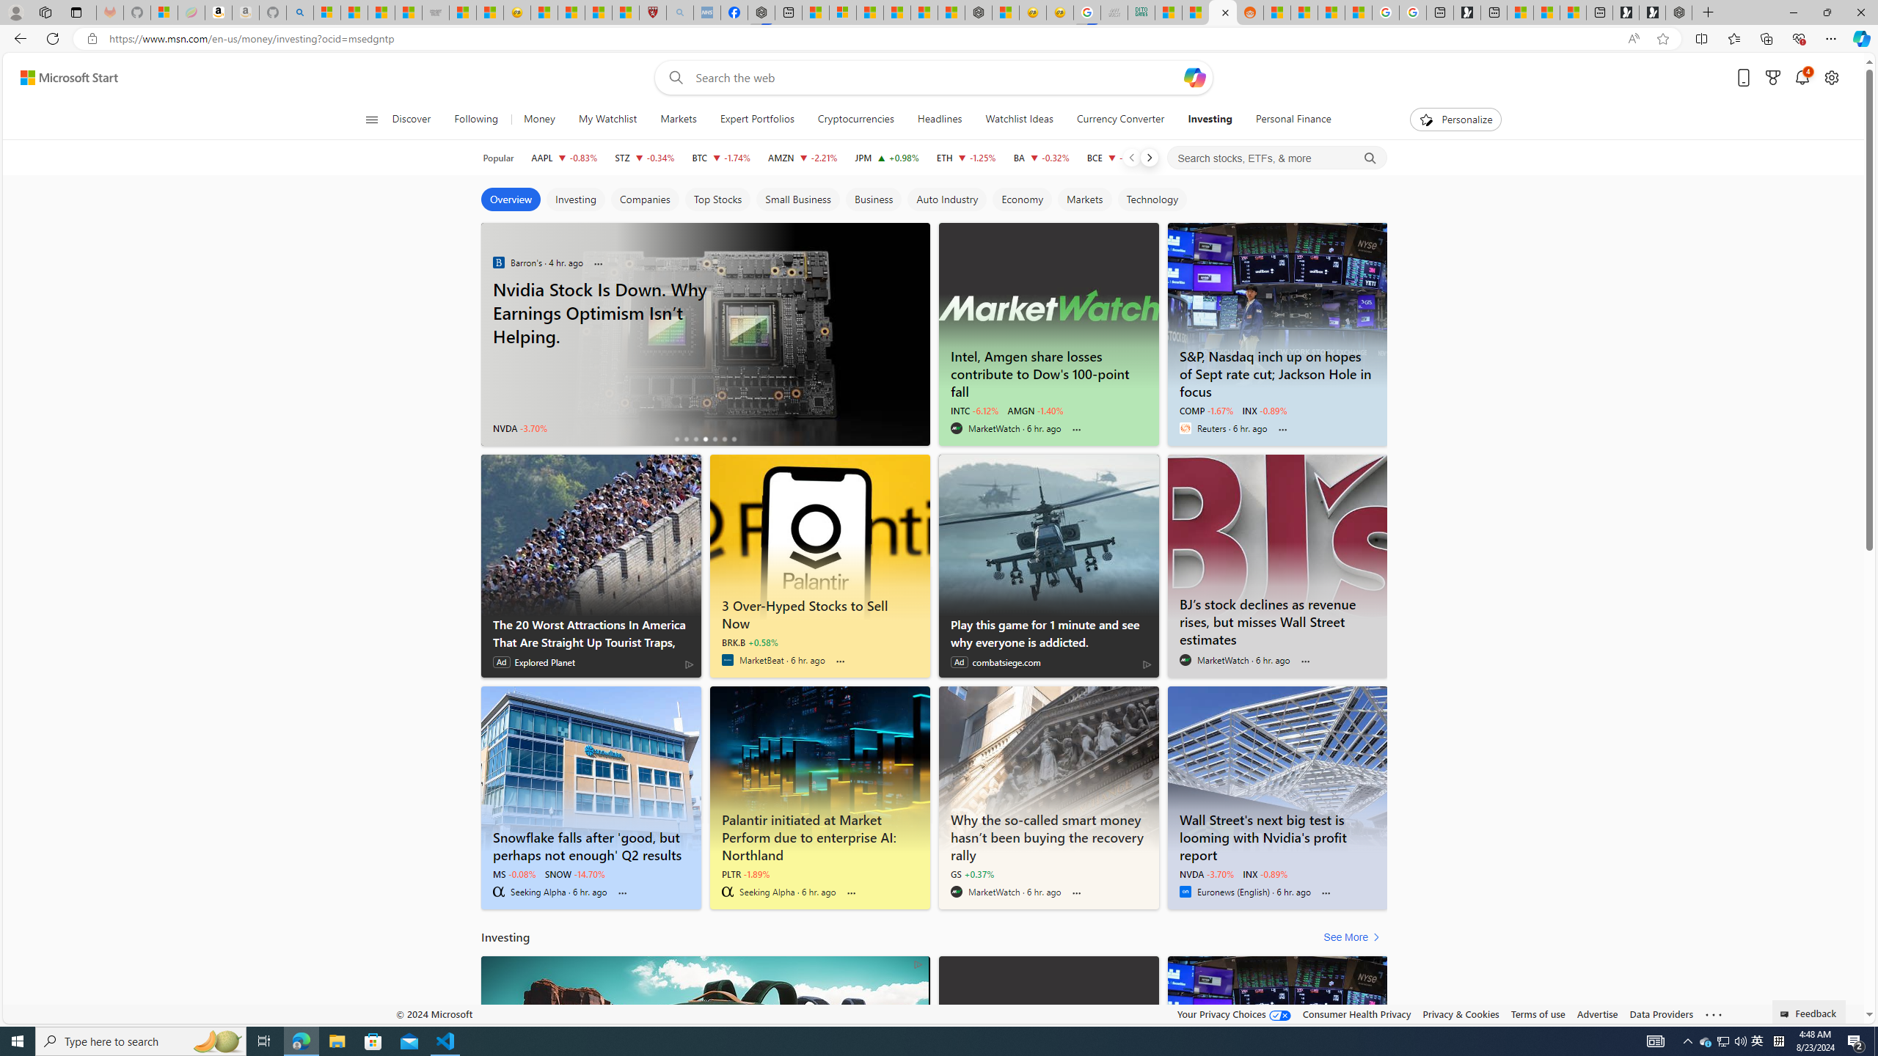 The height and width of the screenshot is (1056, 1878). Describe the element at coordinates (1860, 38) in the screenshot. I see `Copilot (Ctrl+Shift+.)` at that location.